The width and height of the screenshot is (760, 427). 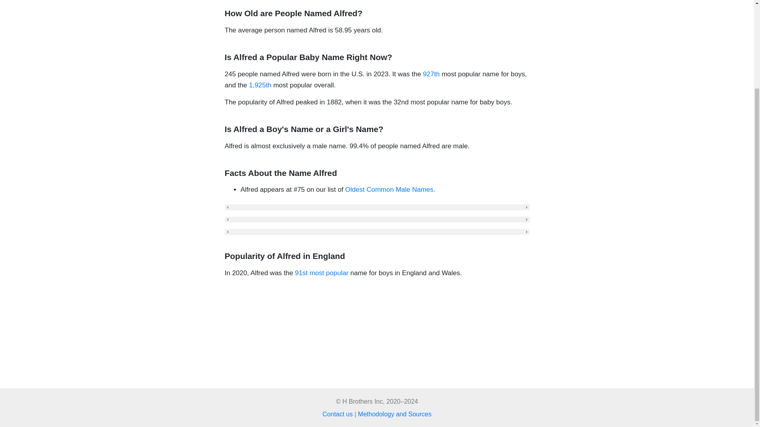 What do you see at coordinates (321, 273) in the screenshot?
I see `91st most popular` at bounding box center [321, 273].